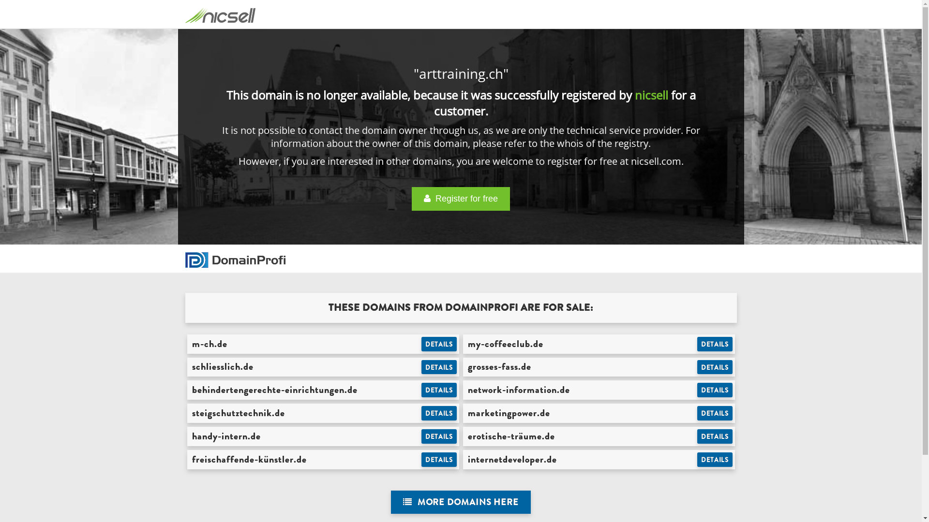 The height and width of the screenshot is (522, 929). What do you see at coordinates (439, 436) in the screenshot?
I see `DETAILS` at bounding box center [439, 436].